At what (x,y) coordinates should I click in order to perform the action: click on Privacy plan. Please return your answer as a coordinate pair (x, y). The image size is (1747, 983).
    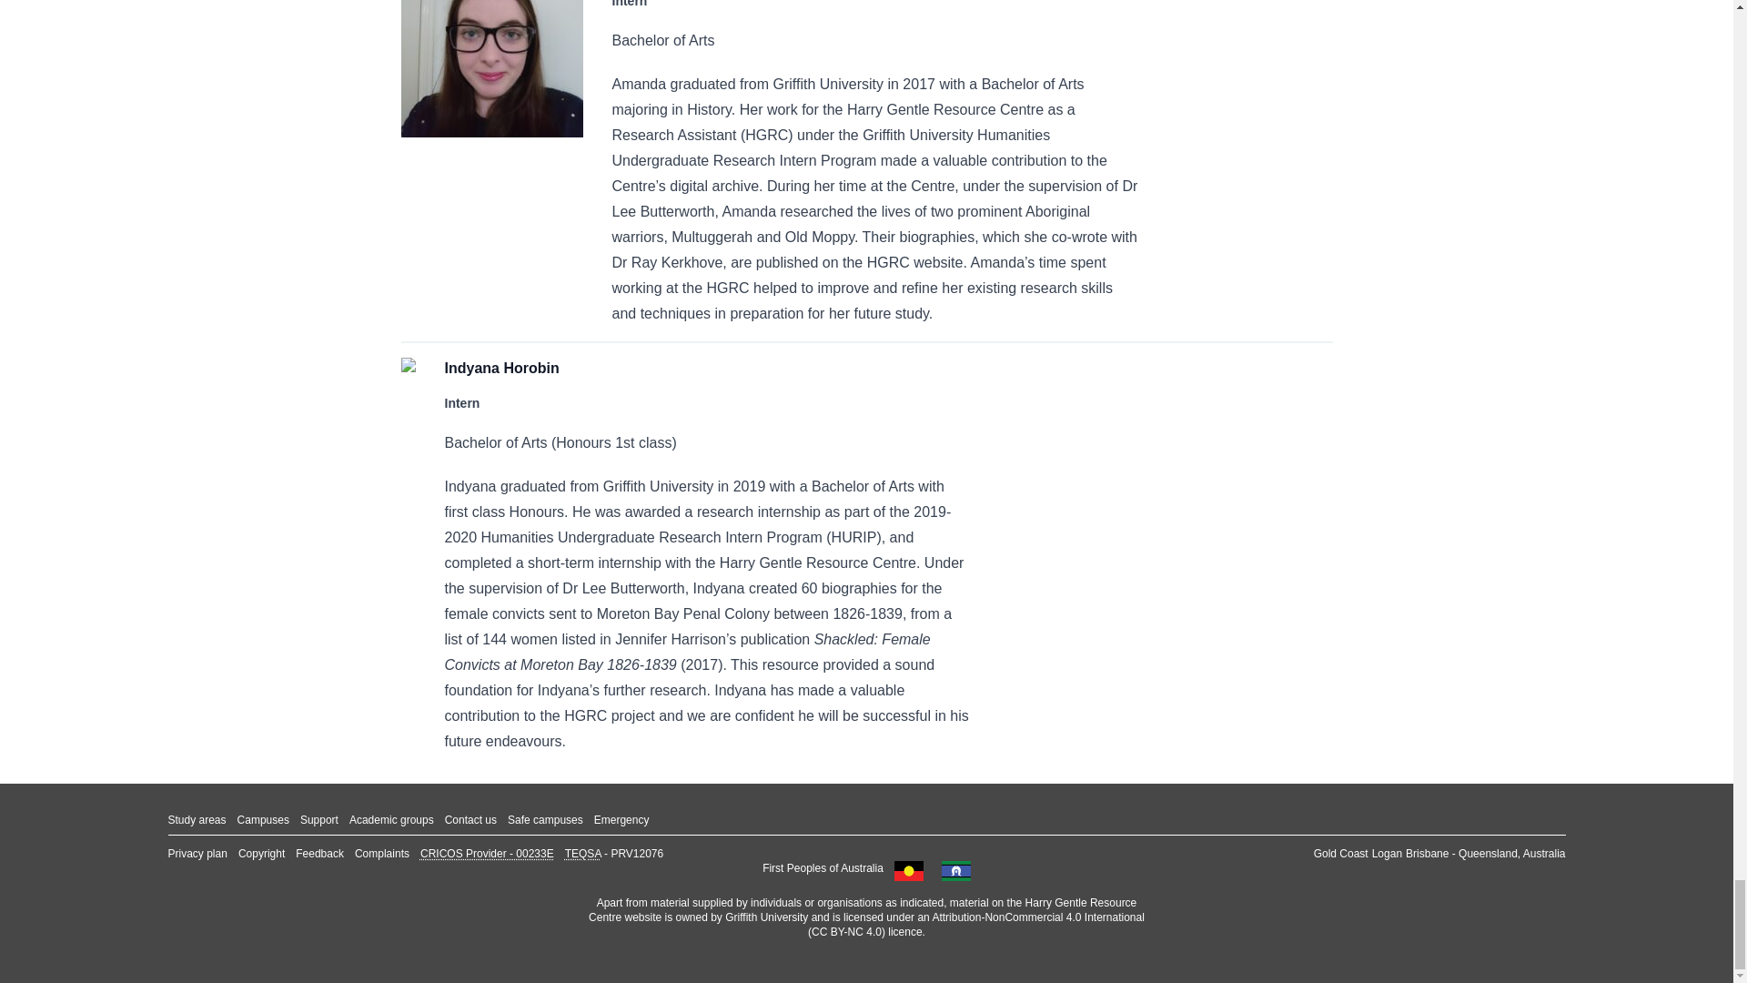
    Looking at the image, I should click on (197, 854).